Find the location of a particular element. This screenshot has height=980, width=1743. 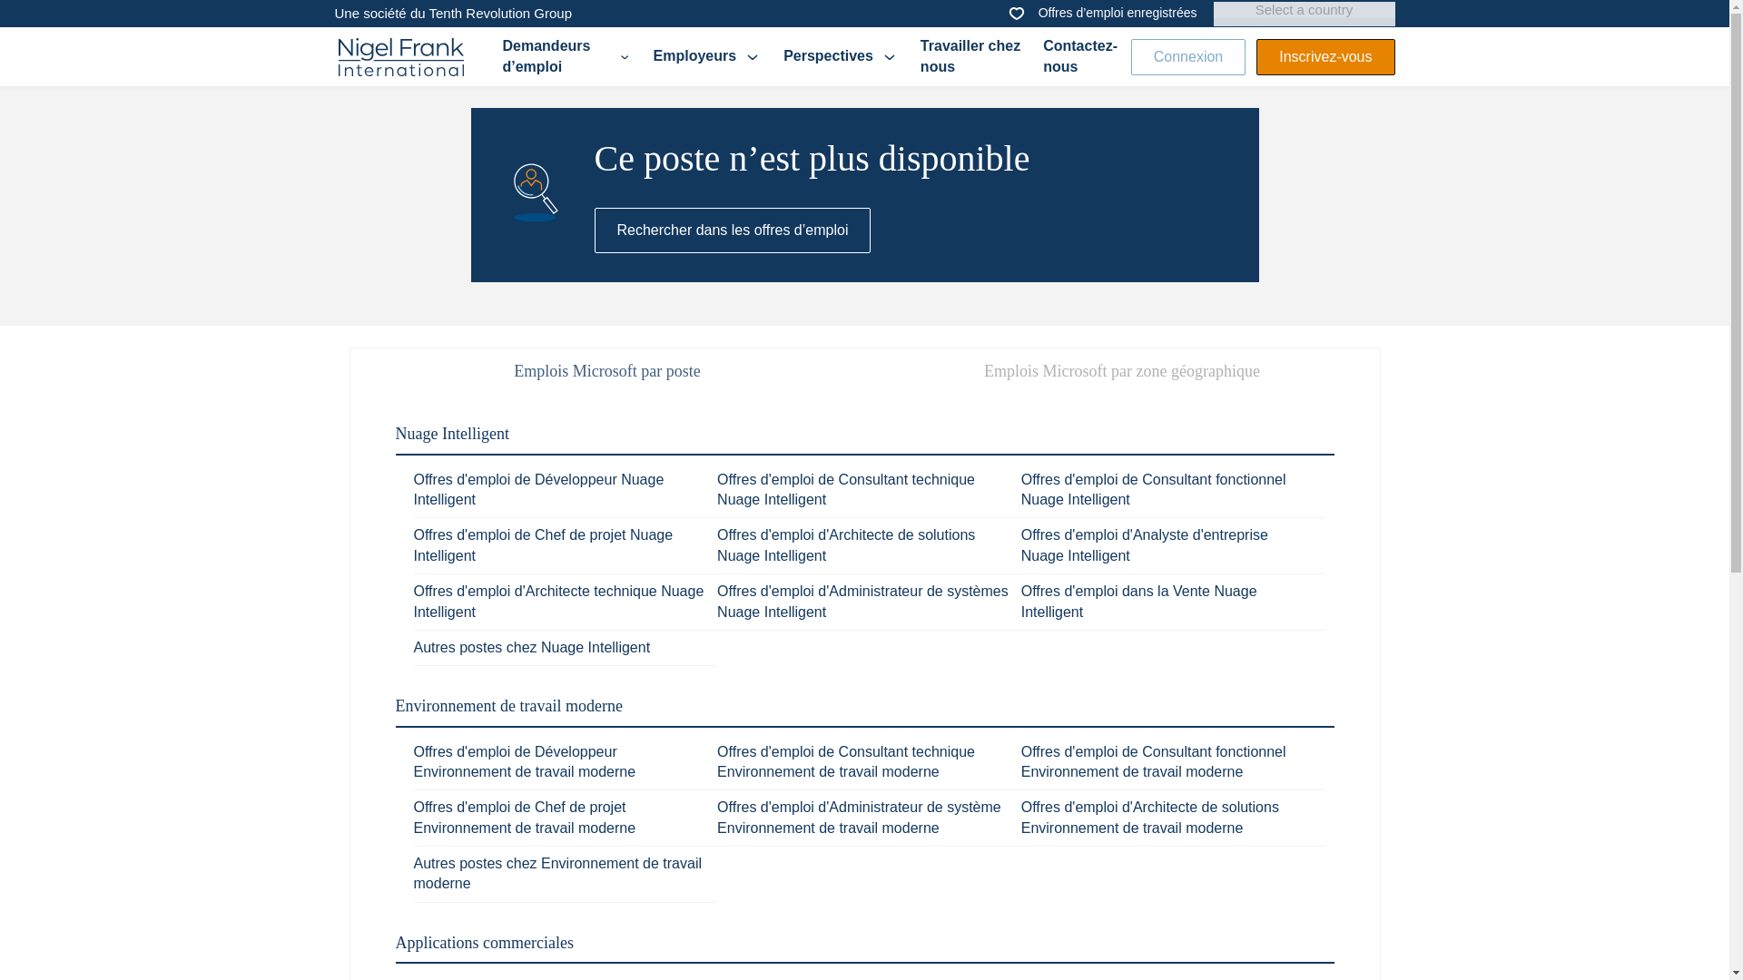

Travailler chez nous is located at coordinates (970, 56).